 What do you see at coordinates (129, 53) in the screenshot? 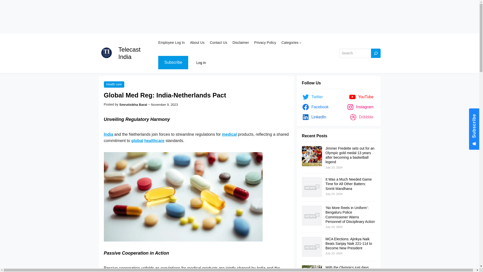
I see `Telecast India` at bounding box center [129, 53].